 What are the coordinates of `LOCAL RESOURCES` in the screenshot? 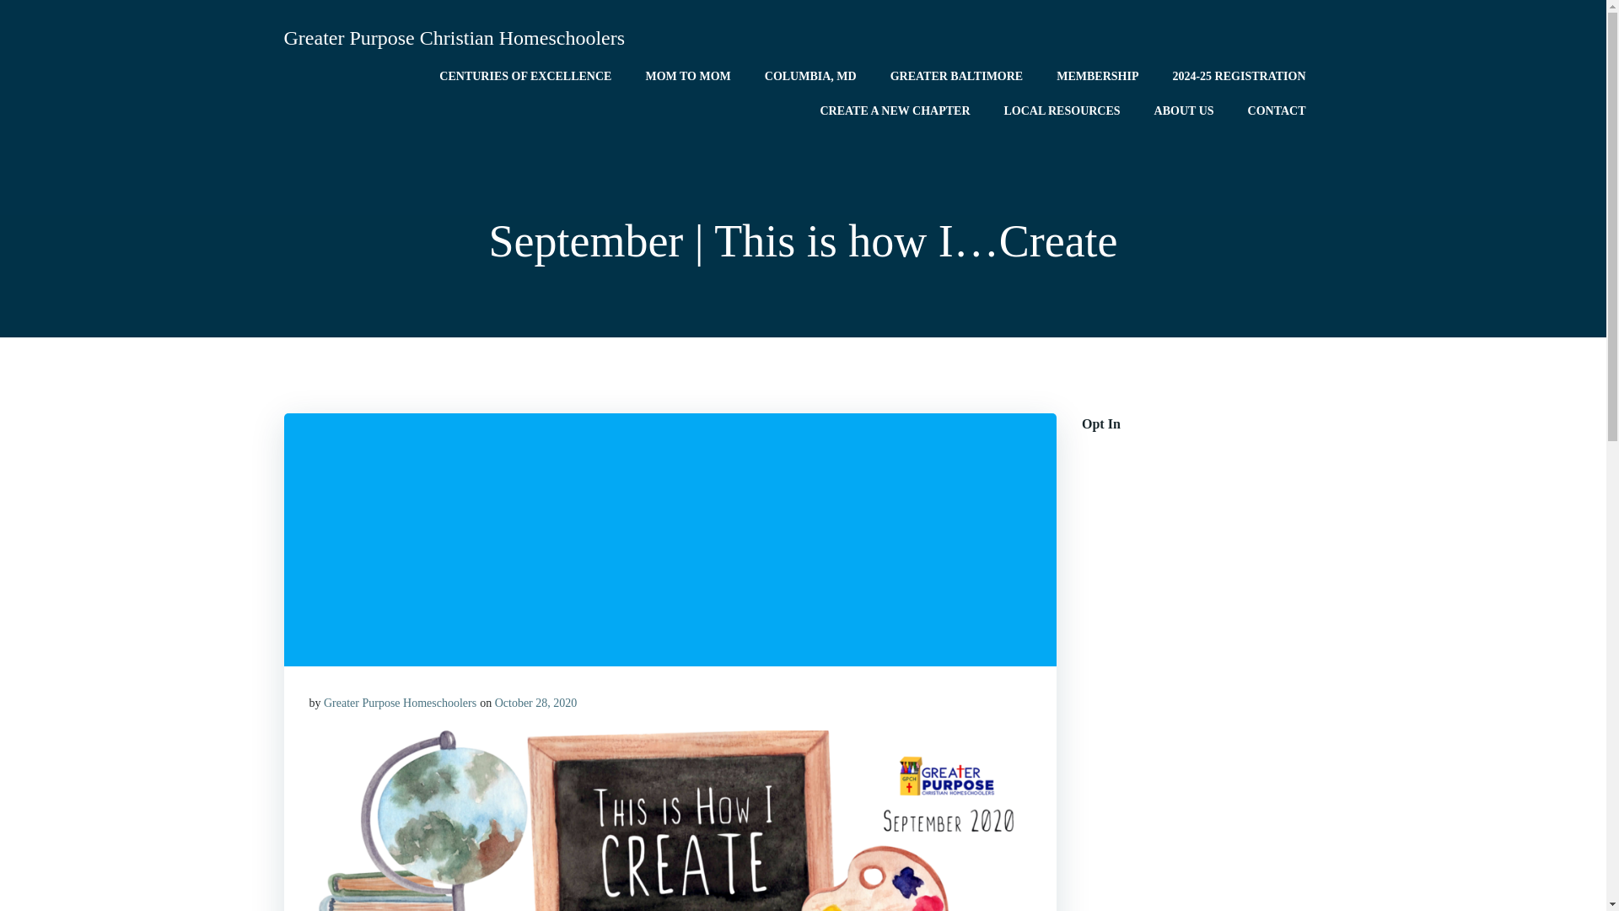 It's located at (1062, 110).